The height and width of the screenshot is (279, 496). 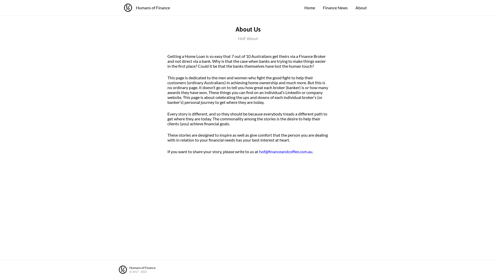 What do you see at coordinates (310, 8) in the screenshot?
I see `Home` at bounding box center [310, 8].